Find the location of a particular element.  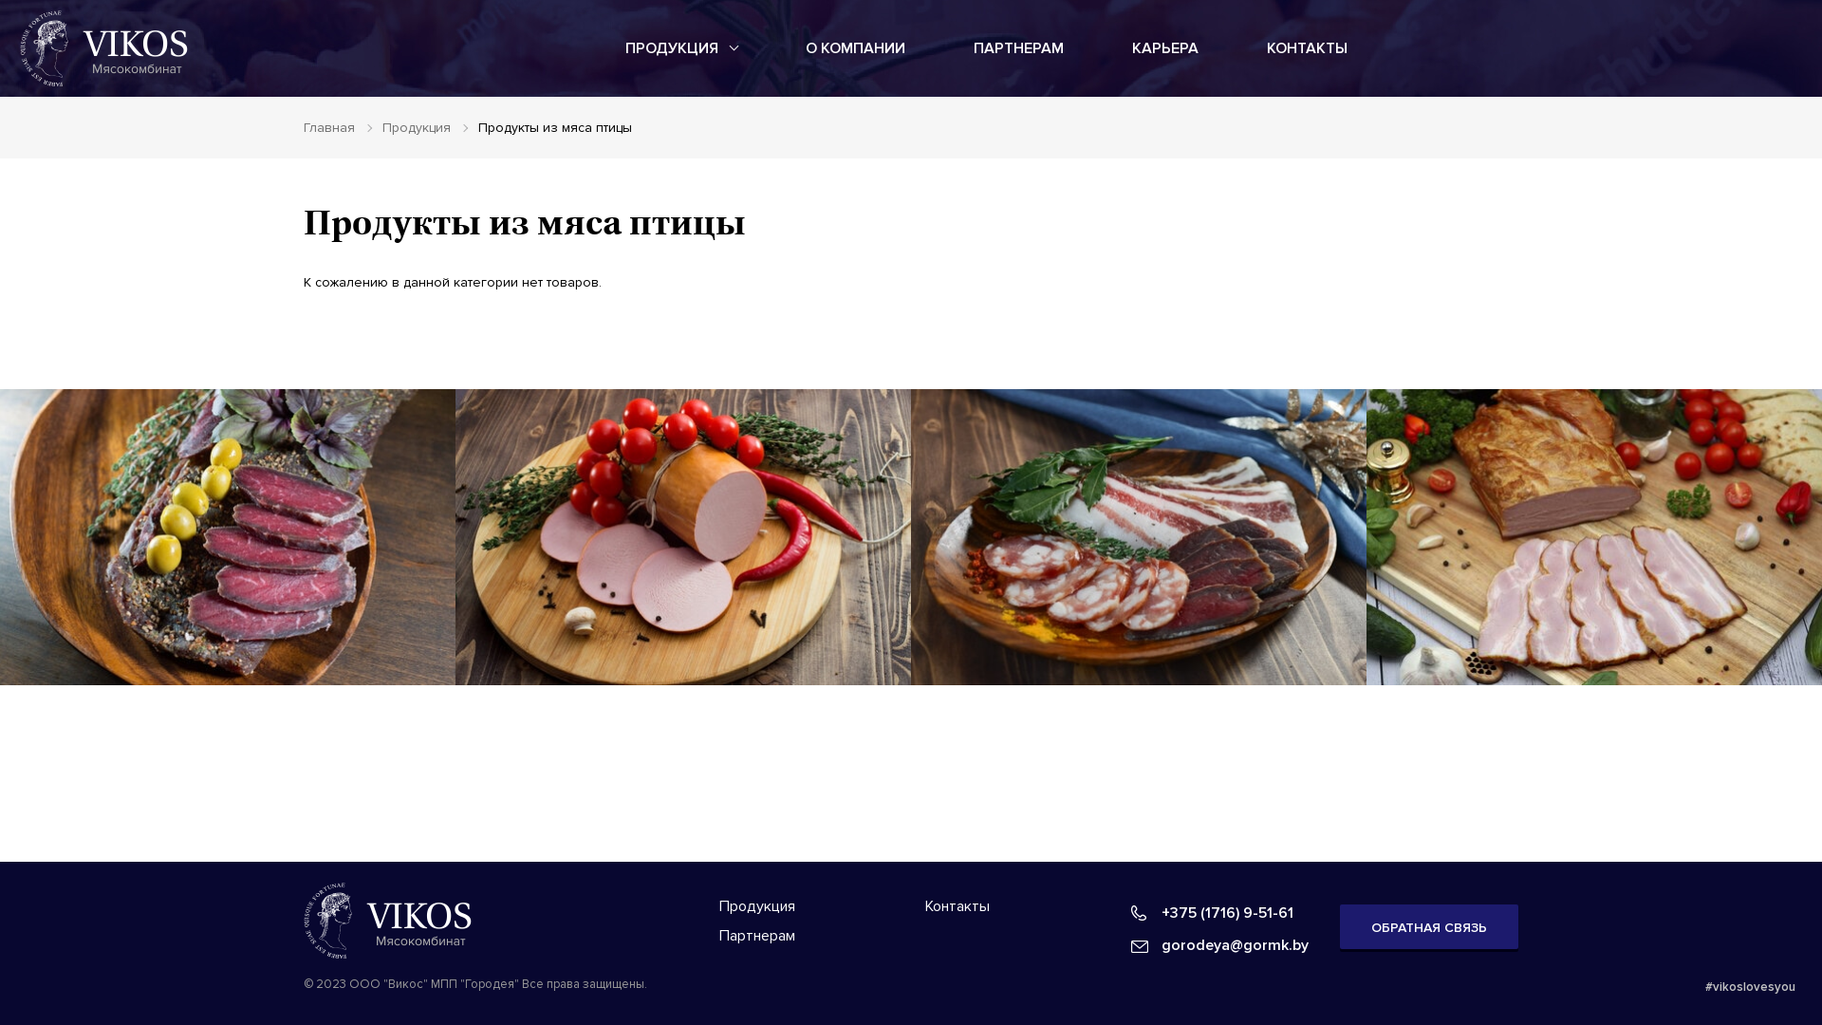

+375 (1716) 9-51-61 is located at coordinates (1213, 913).